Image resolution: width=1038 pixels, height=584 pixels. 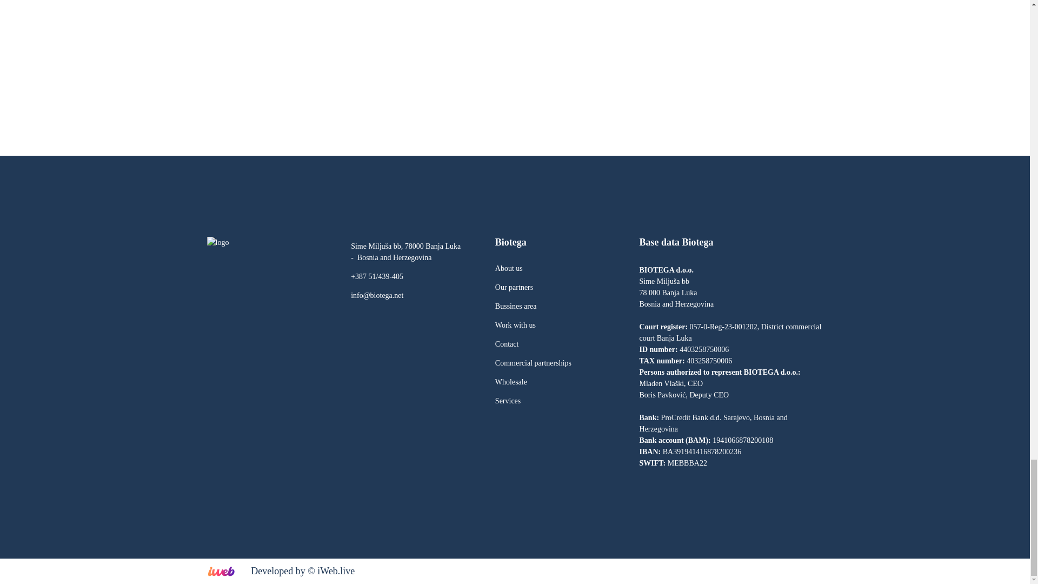 What do you see at coordinates (511, 382) in the screenshot?
I see `Wholesale` at bounding box center [511, 382].